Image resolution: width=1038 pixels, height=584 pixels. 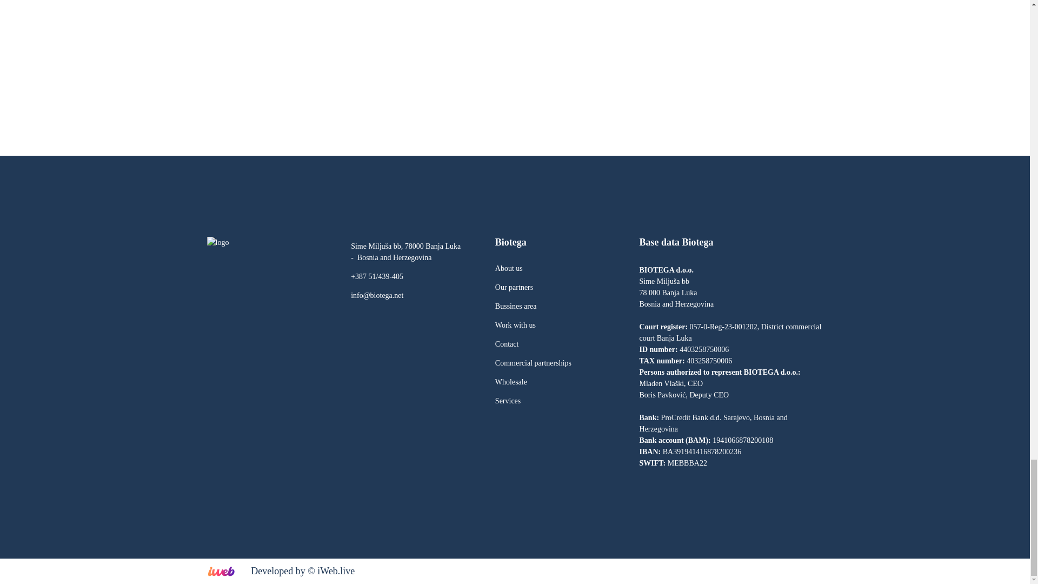 What do you see at coordinates (511, 382) in the screenshot?
I see `Wholesale` at bounding box center [511, 382].